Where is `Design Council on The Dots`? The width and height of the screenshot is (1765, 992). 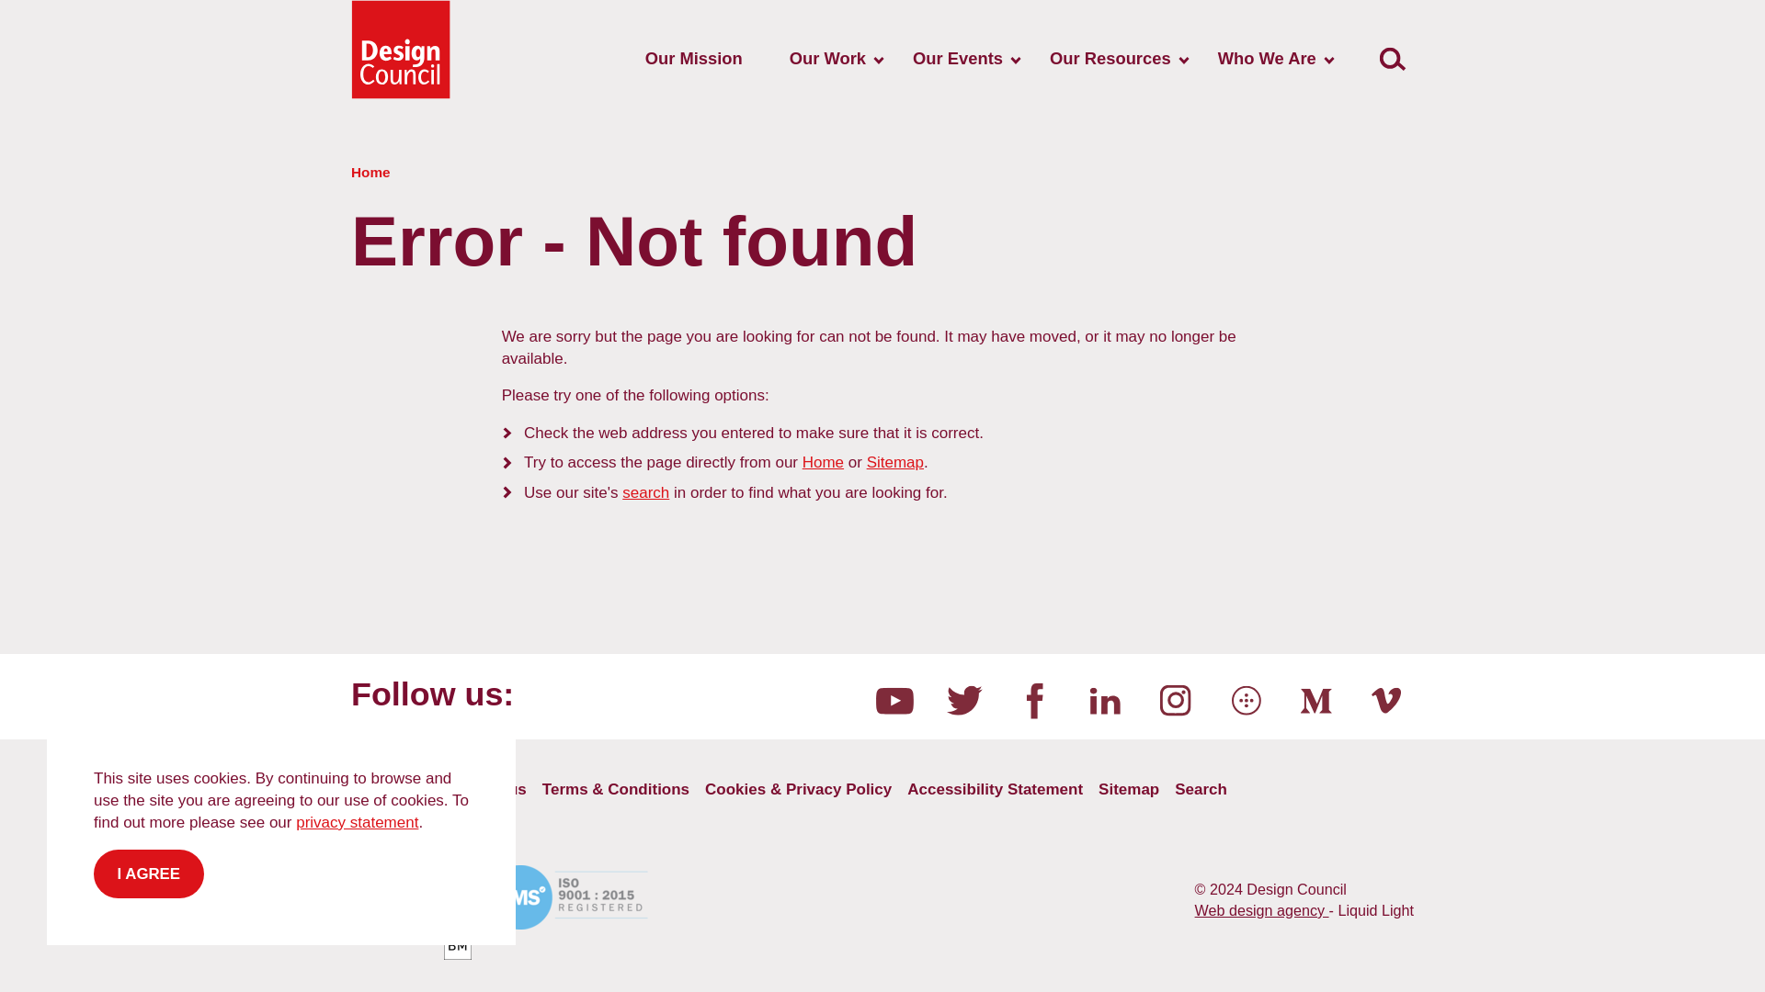
Design Council on The Dots is located at coordinates (1247, 700).